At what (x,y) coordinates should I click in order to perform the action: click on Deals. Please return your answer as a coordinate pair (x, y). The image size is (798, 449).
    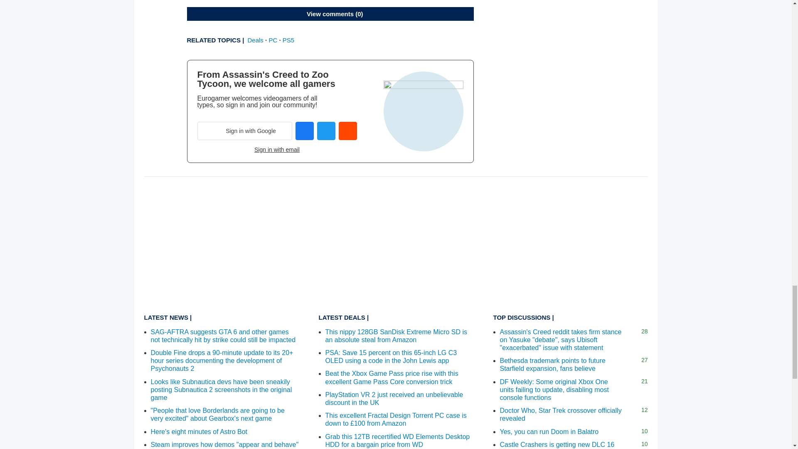
    Looking at the image, I should click on (255, 40).